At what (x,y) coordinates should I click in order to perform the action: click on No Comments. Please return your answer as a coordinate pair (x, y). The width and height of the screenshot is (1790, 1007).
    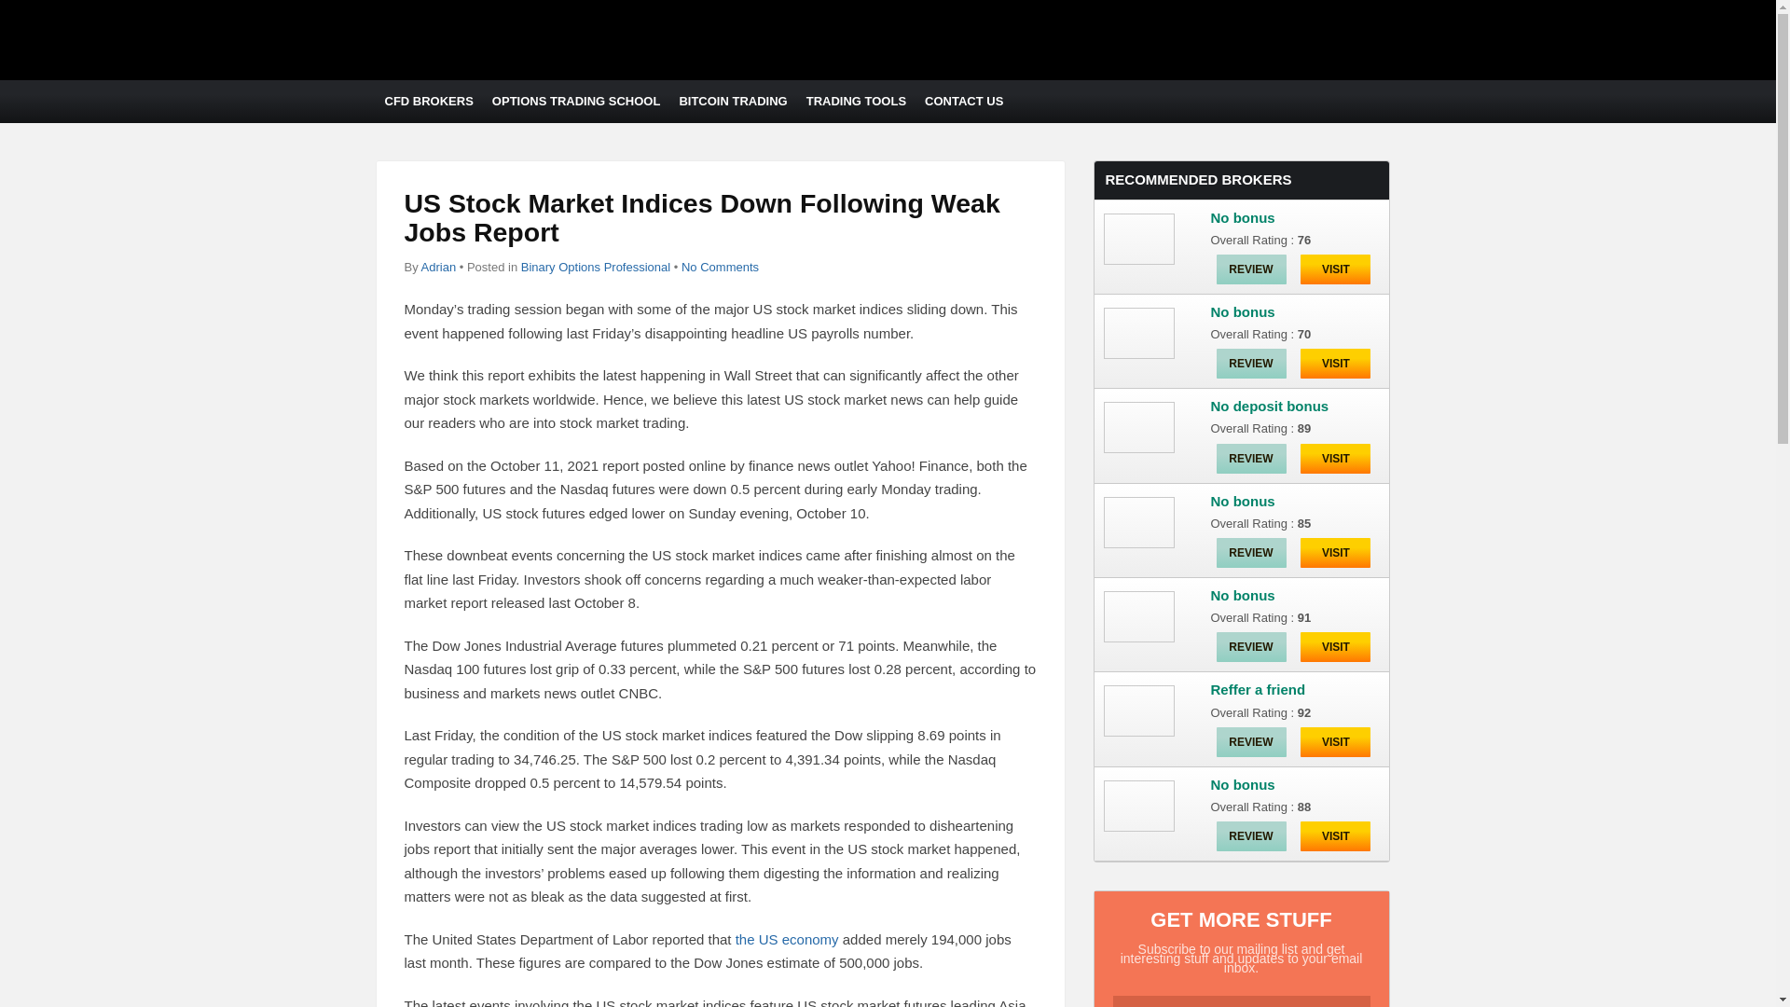
    Looking at the image, I should click on (720, 267).